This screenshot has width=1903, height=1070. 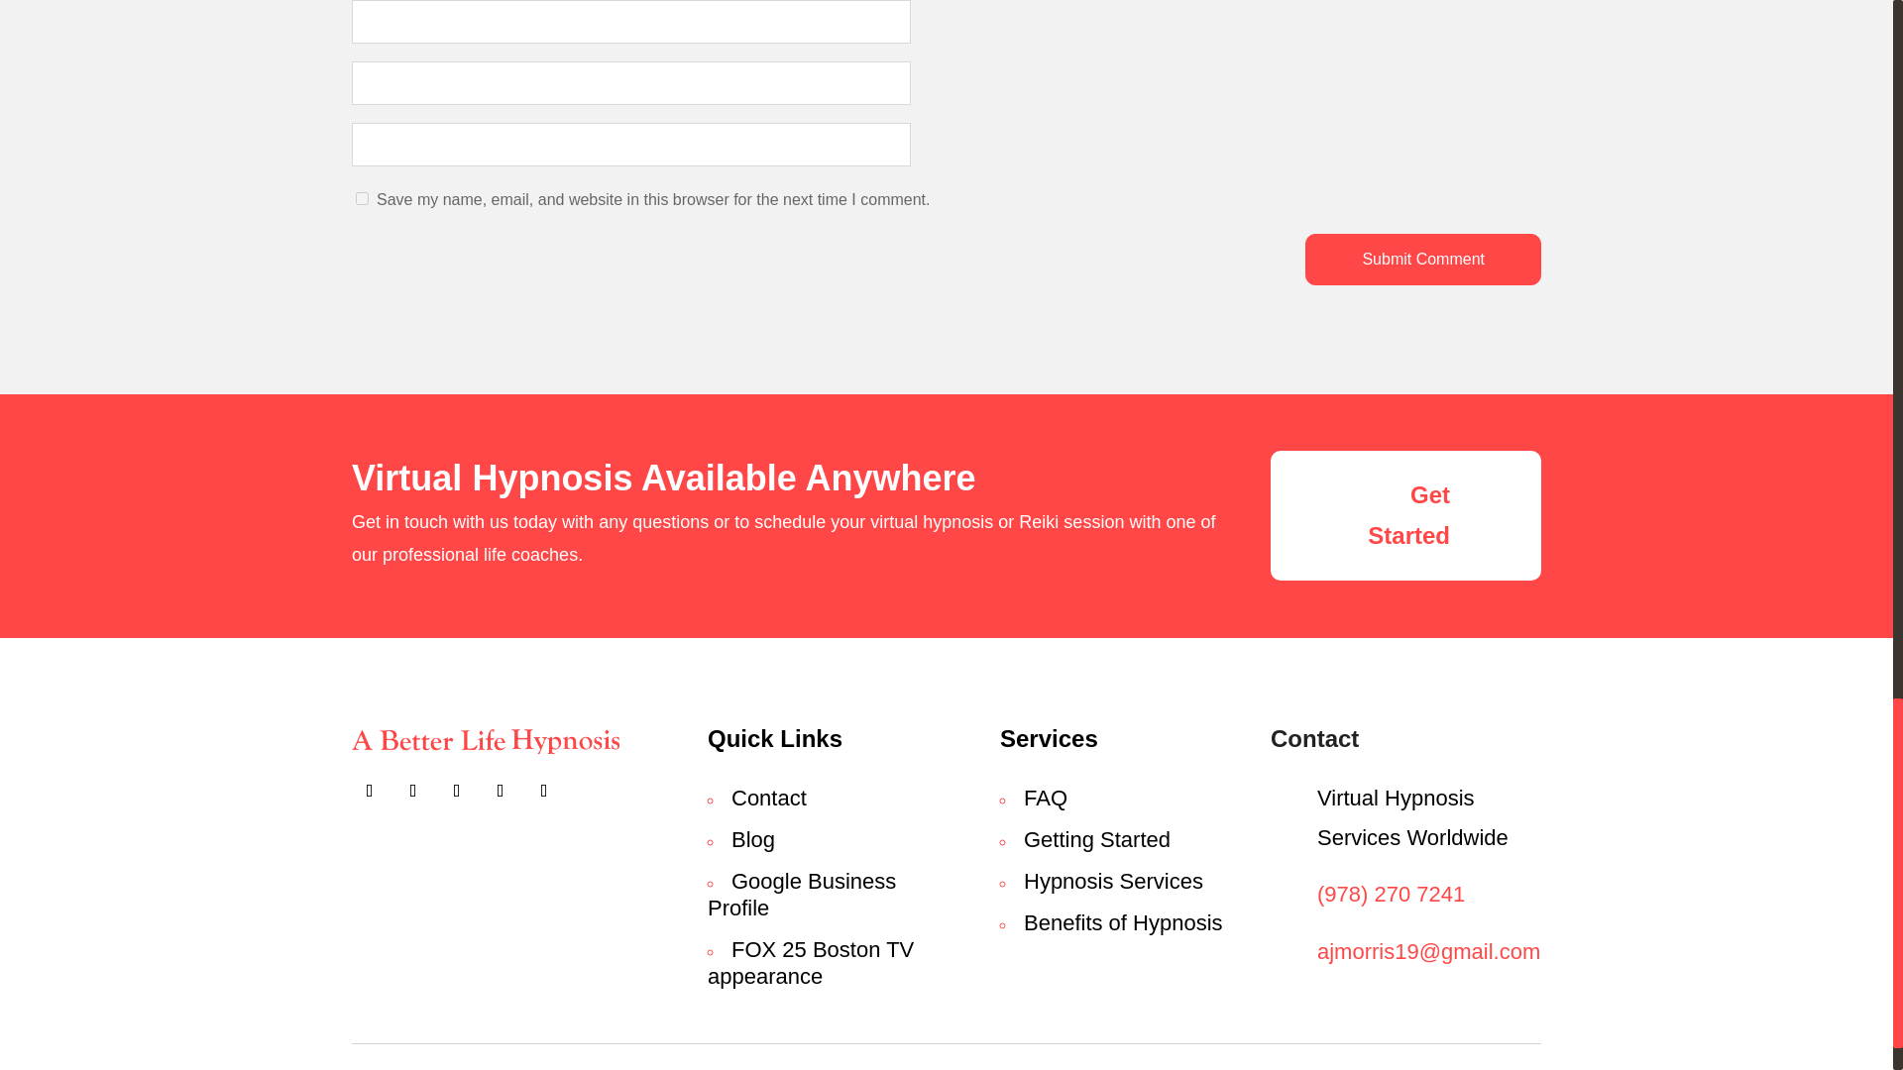 I want to click on Follow on LinkedIn, so click(x=543, y=791).